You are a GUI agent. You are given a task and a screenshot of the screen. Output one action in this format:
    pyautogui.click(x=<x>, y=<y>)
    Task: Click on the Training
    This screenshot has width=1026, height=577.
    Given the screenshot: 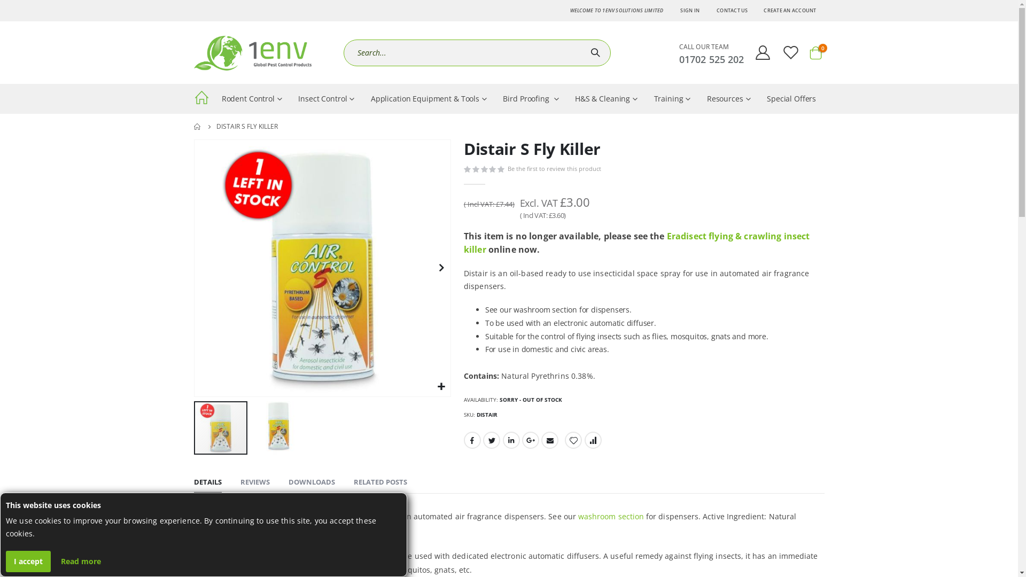 What is the action you would take?
    pyautogui.click(x=672, y=99)
    